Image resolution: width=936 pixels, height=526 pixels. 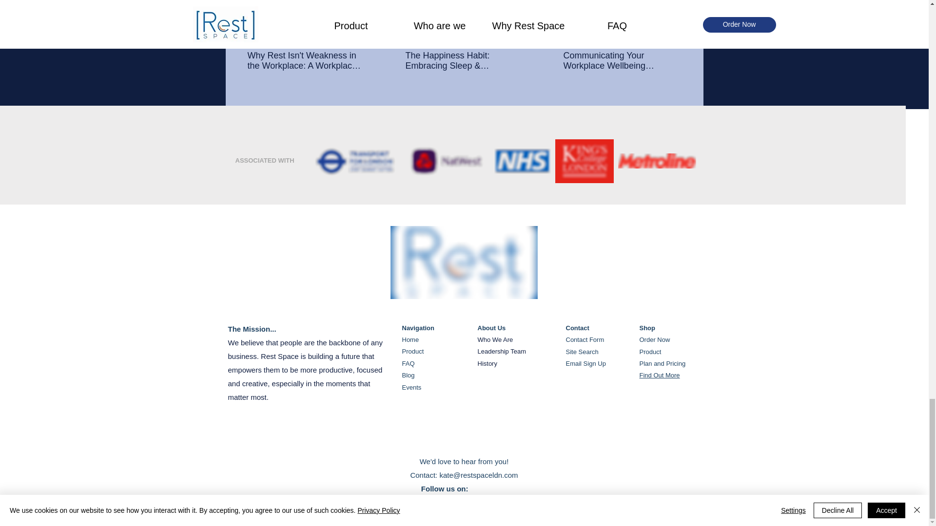 I want to click on Who We Are, so click(x=495, y=340).